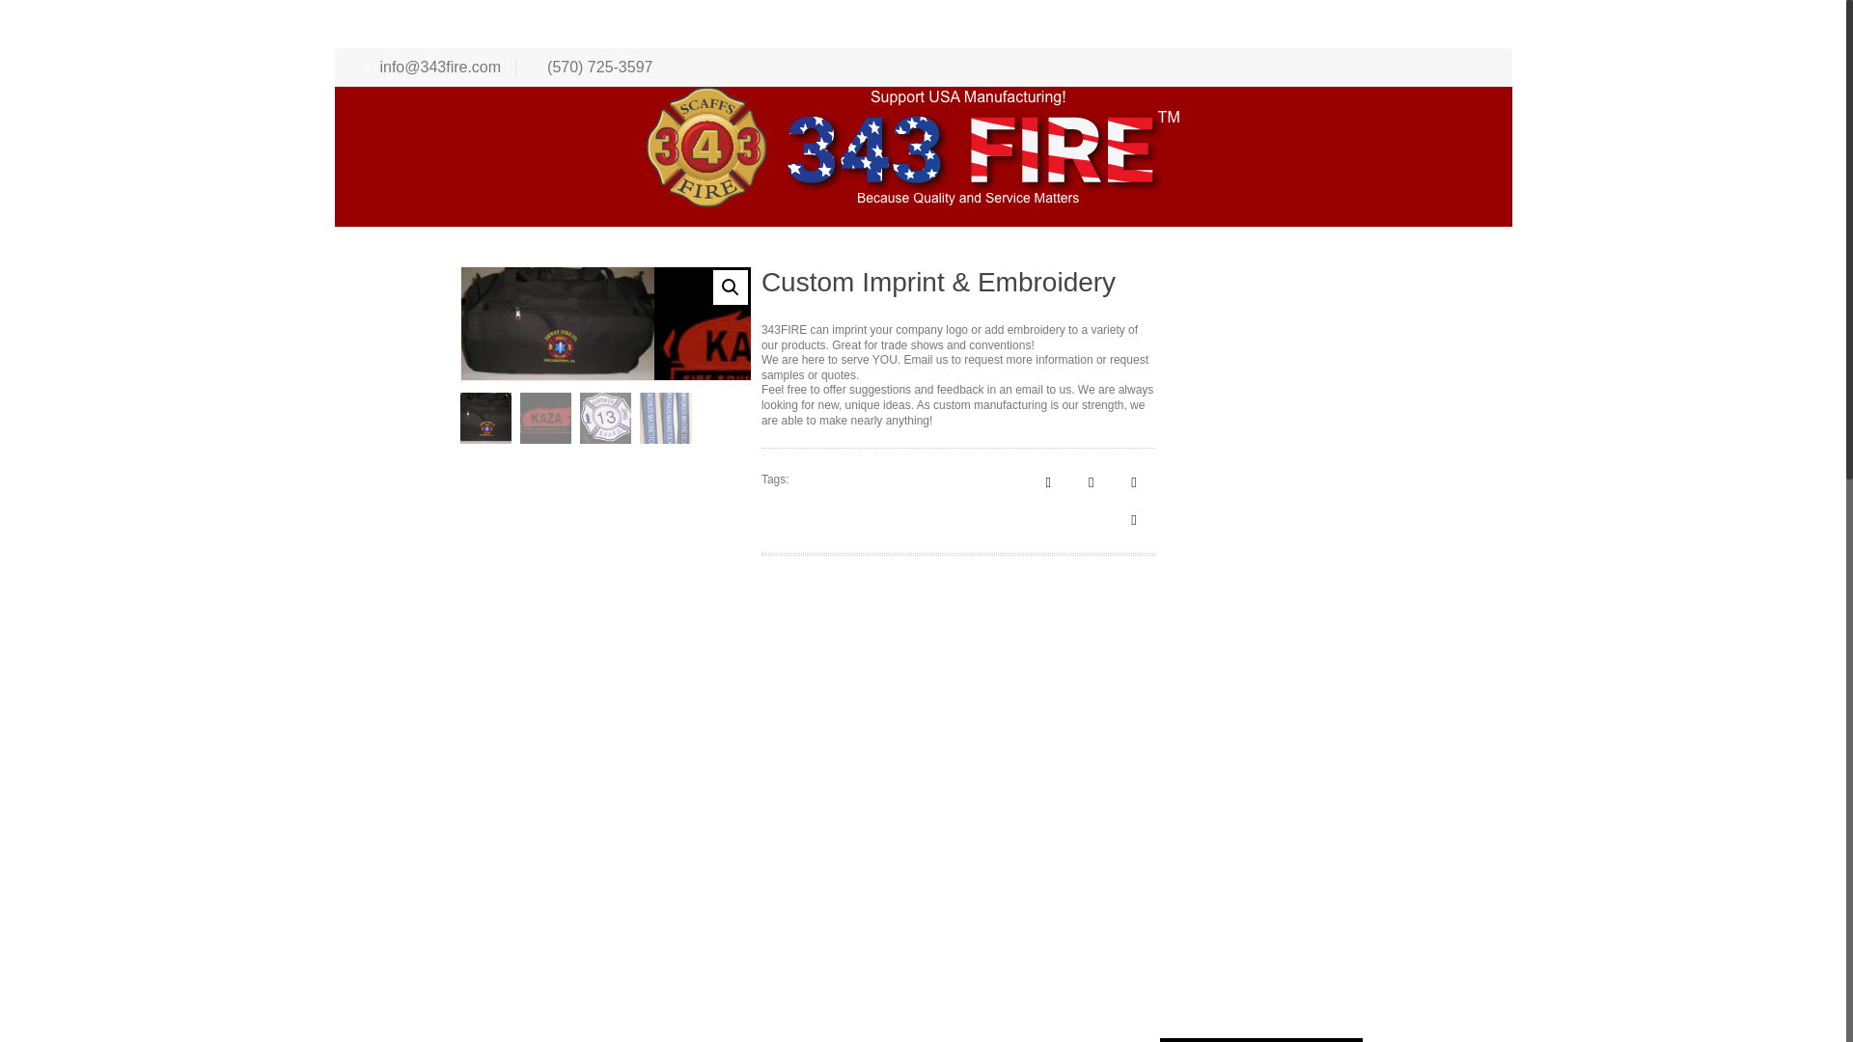 Image resolution: width=1853 pixels, height=1042 pixels. Describe the element at coordinates (558, 323) in the screenshot. I see `Dewey-RollBag3` at that location.